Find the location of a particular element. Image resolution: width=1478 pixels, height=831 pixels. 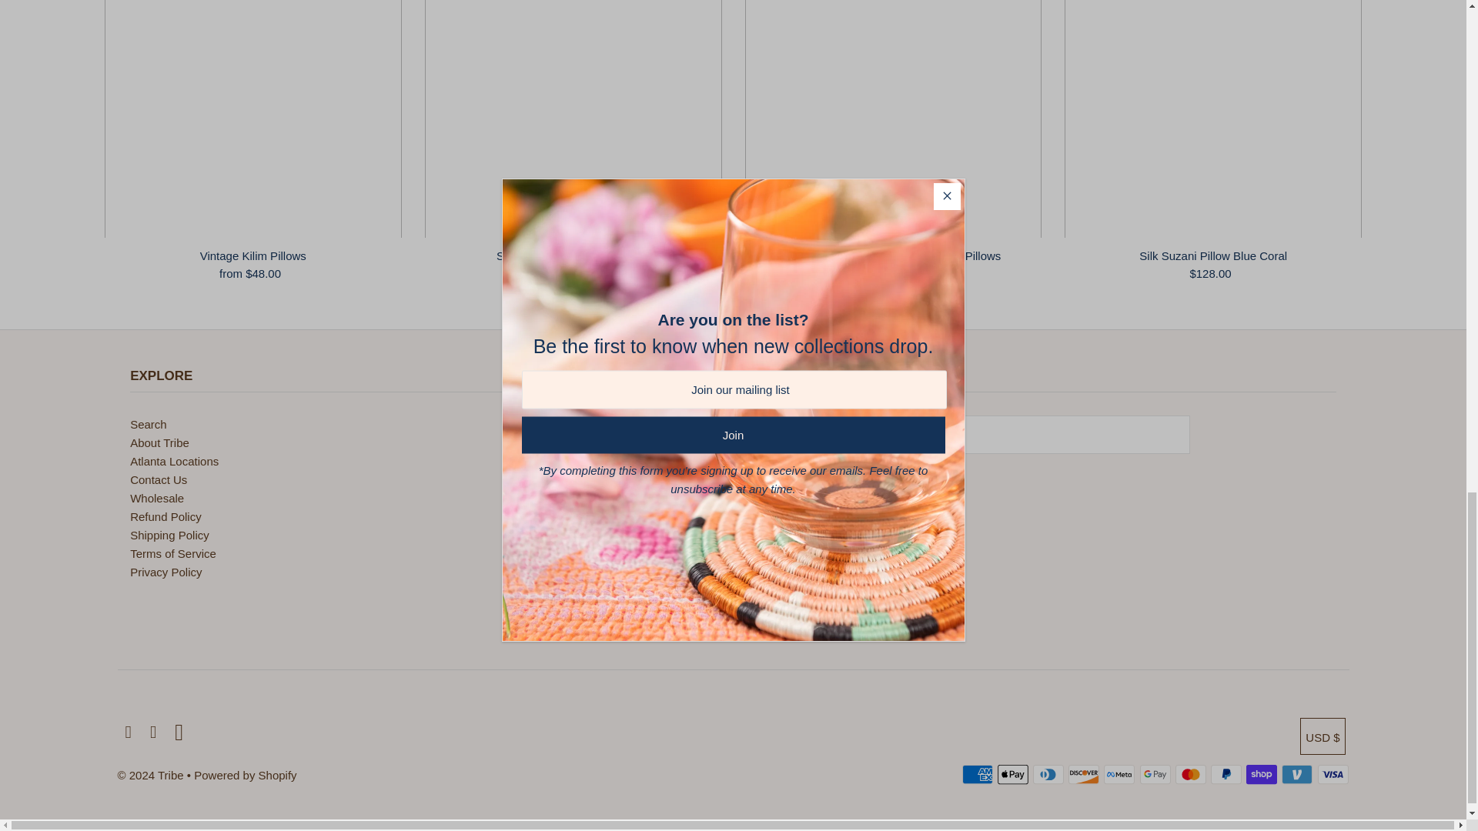

Meta Pay is located at coordinates (1119, 774).